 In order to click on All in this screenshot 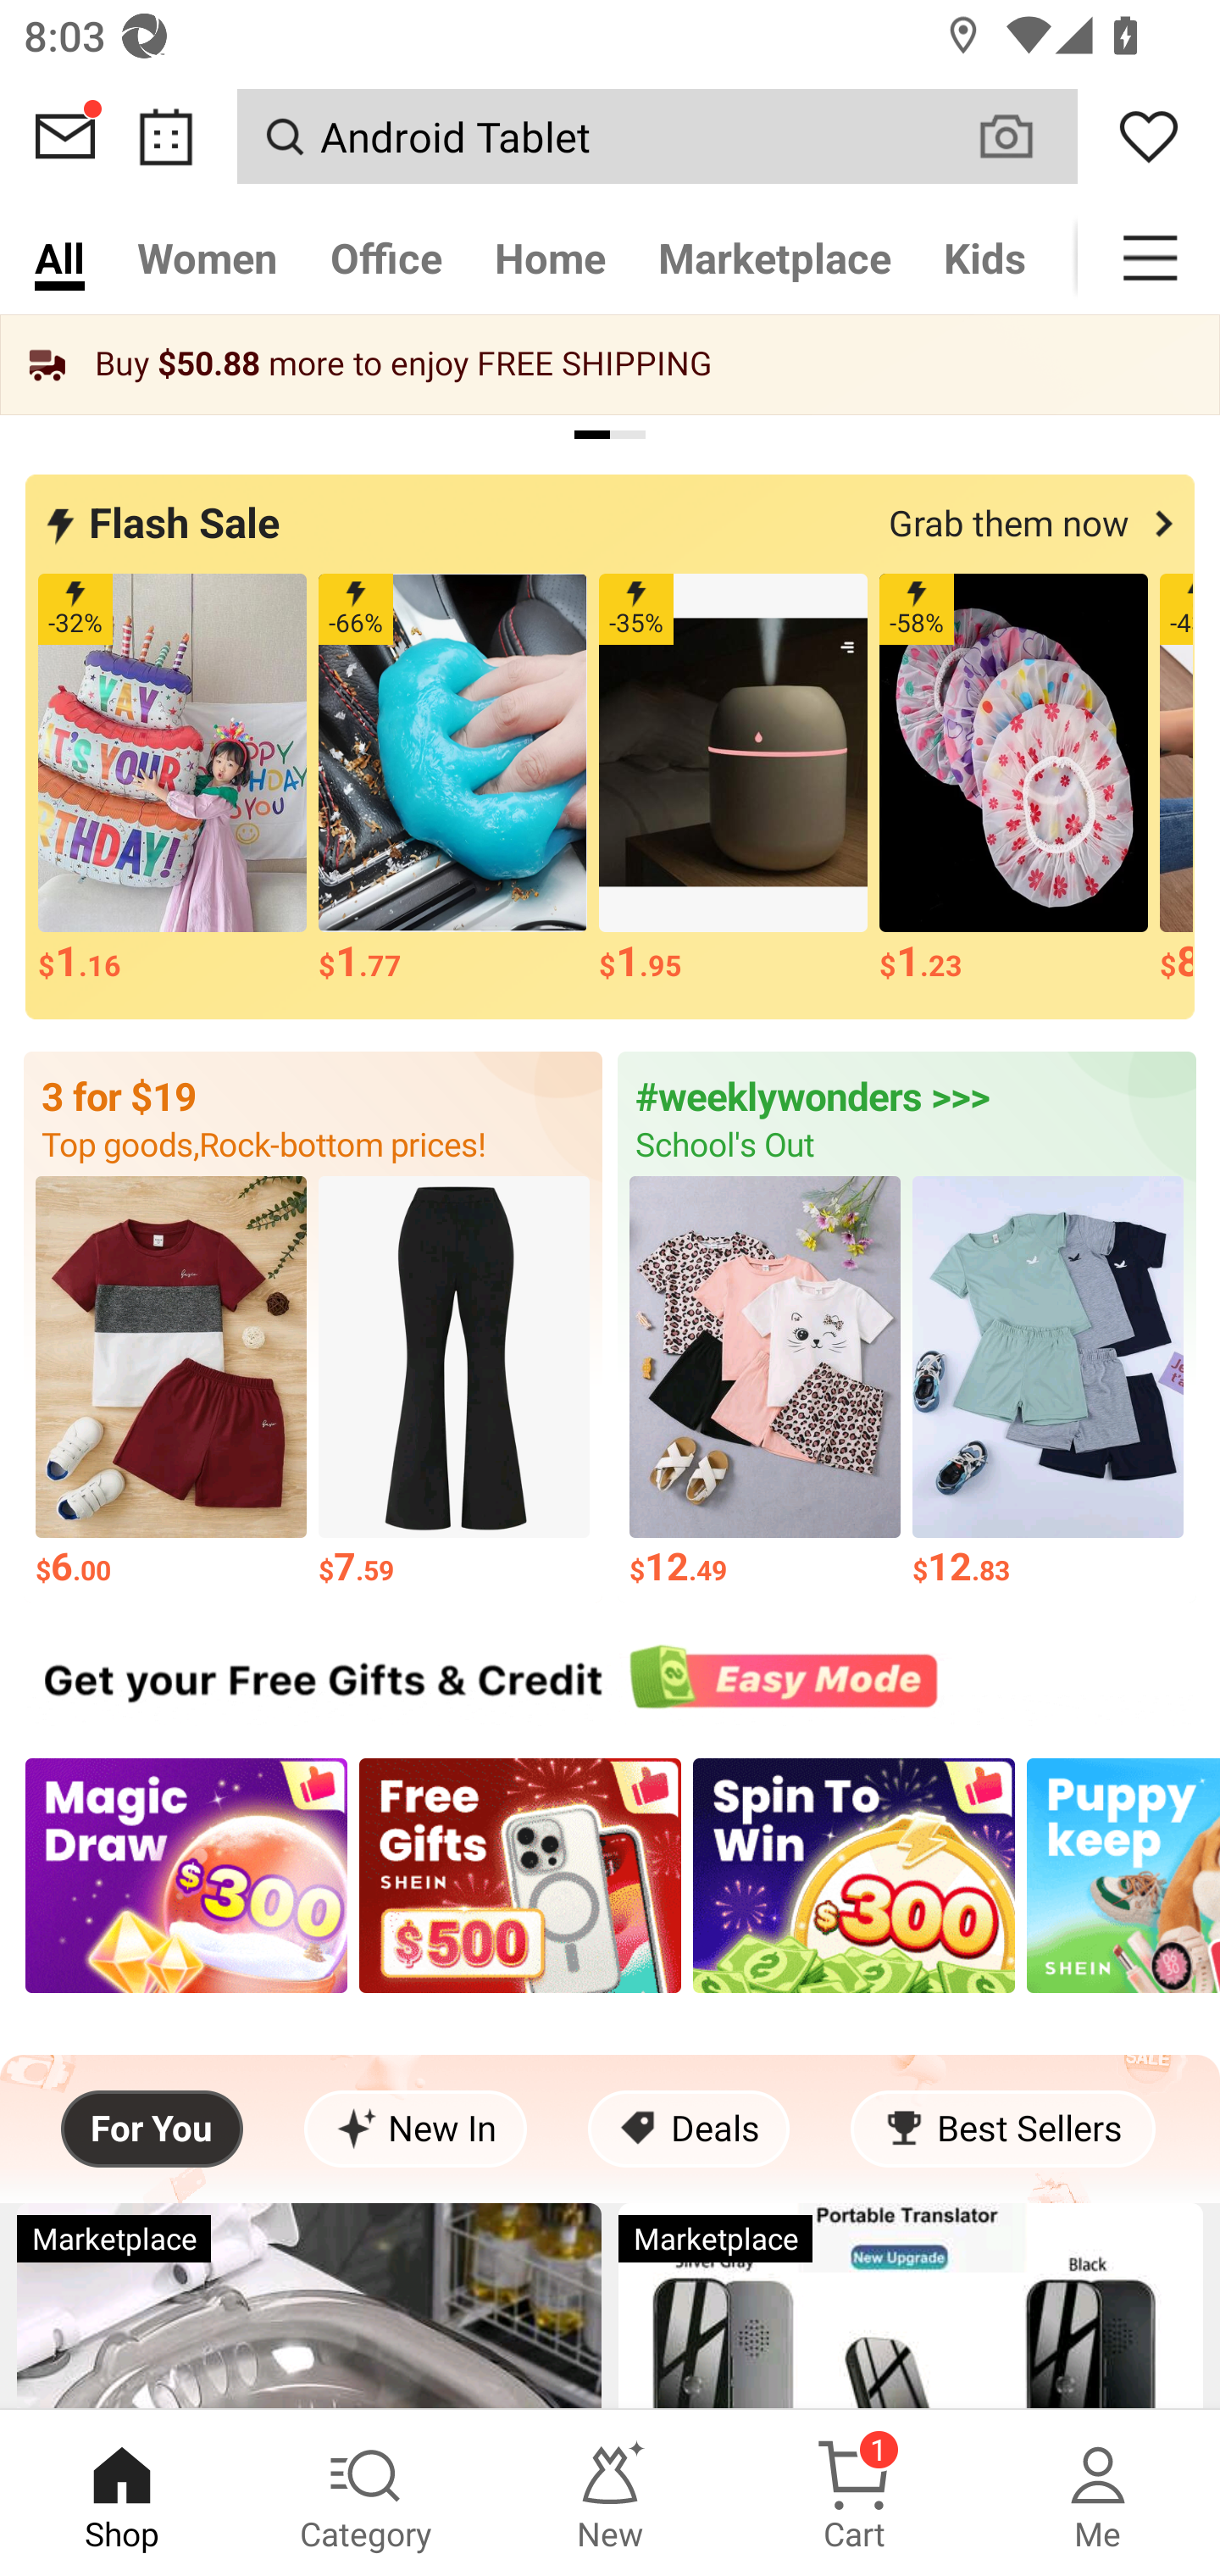, I will do `click(59, 258)`.